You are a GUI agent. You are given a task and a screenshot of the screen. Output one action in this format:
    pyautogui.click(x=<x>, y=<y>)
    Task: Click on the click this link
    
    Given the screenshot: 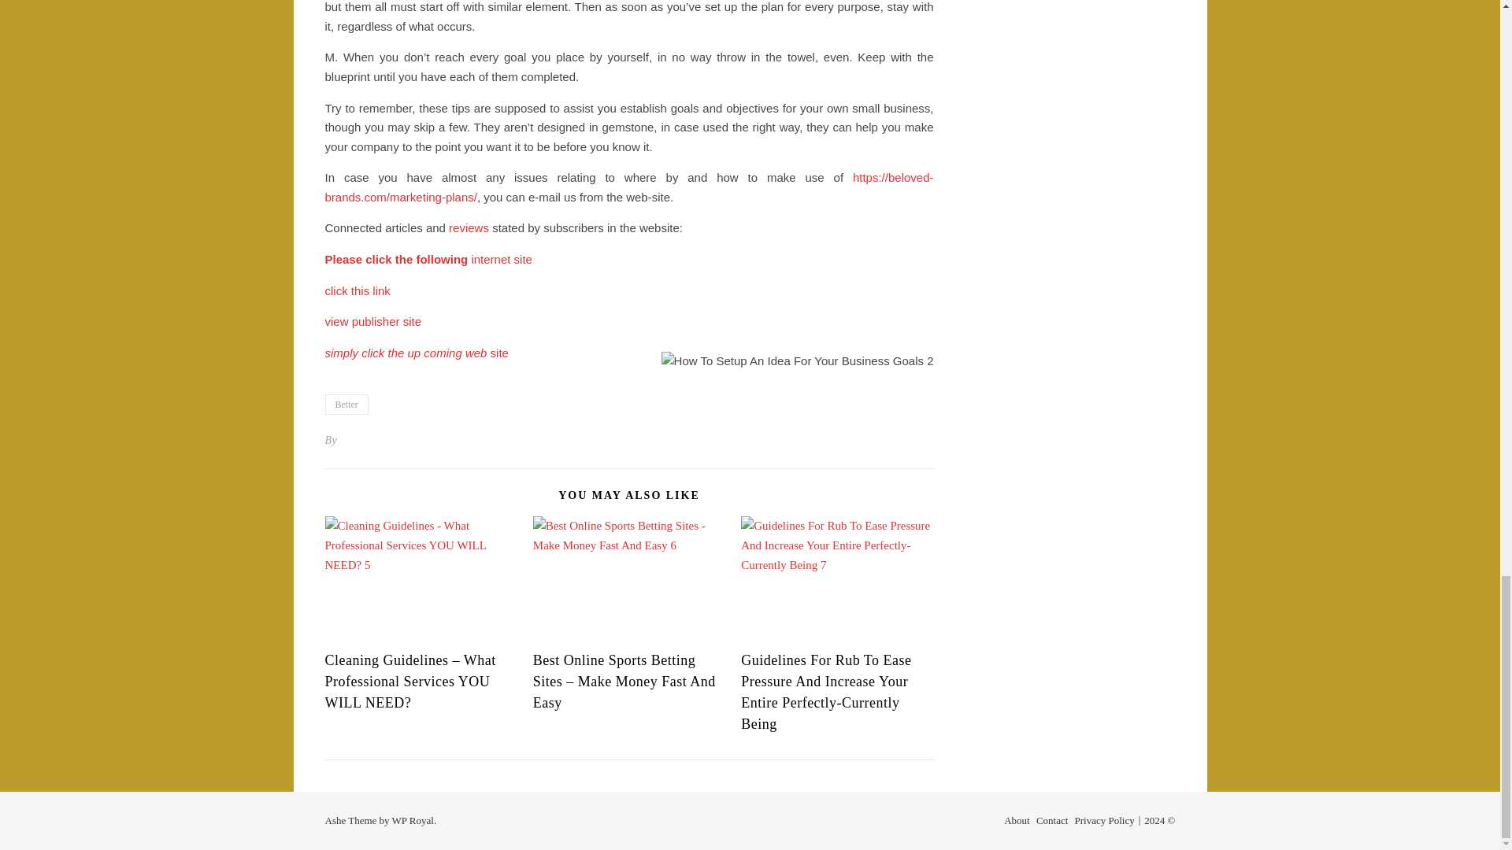 What is the action you would take?
    pyautogui.click(x=358, y=290)
    